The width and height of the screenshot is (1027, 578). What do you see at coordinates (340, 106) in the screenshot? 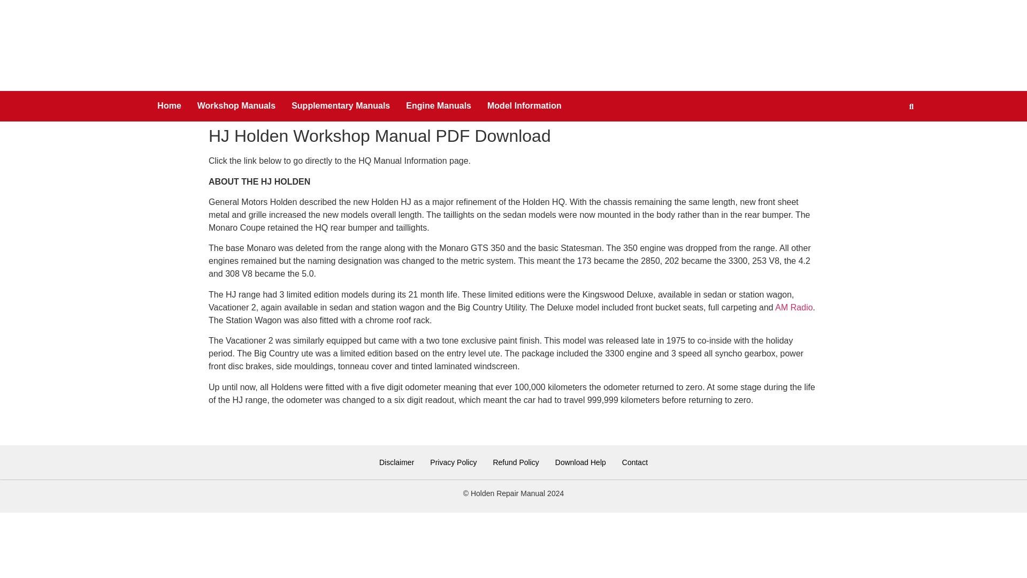
I see `Supplementary Manuals` at bounding box center [340, 106].